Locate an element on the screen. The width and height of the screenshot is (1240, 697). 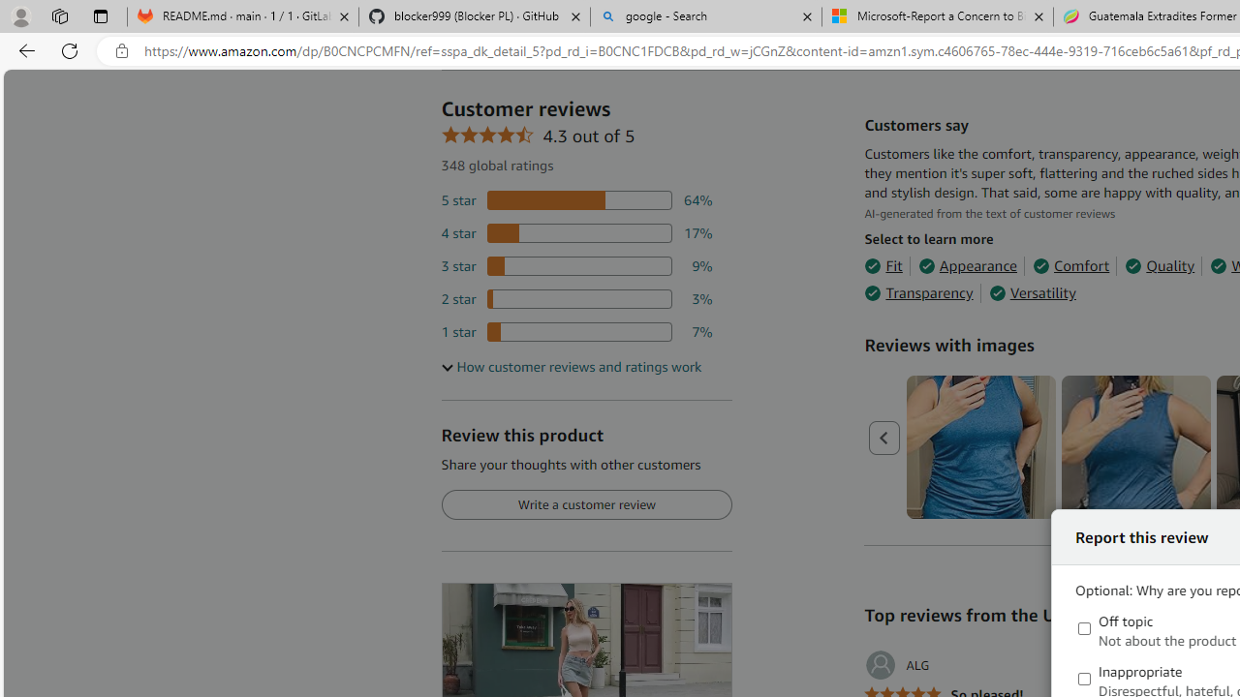
9 percent of reviews have 3 stars is located at coordinates (576, 265).